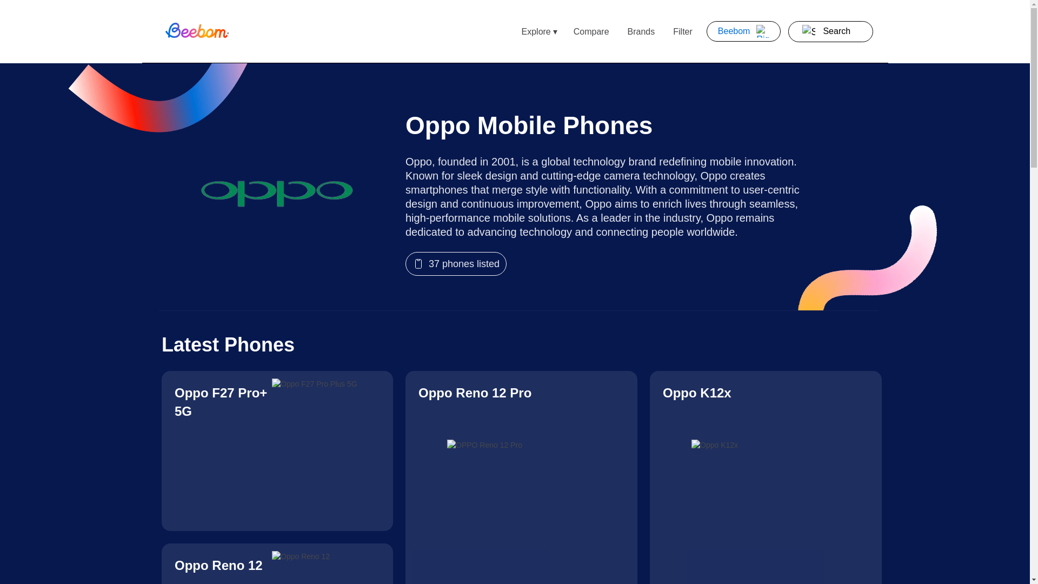 The height and width of the screenshot is (584, 1038). I want to click on Beebom, so click(744, 31).